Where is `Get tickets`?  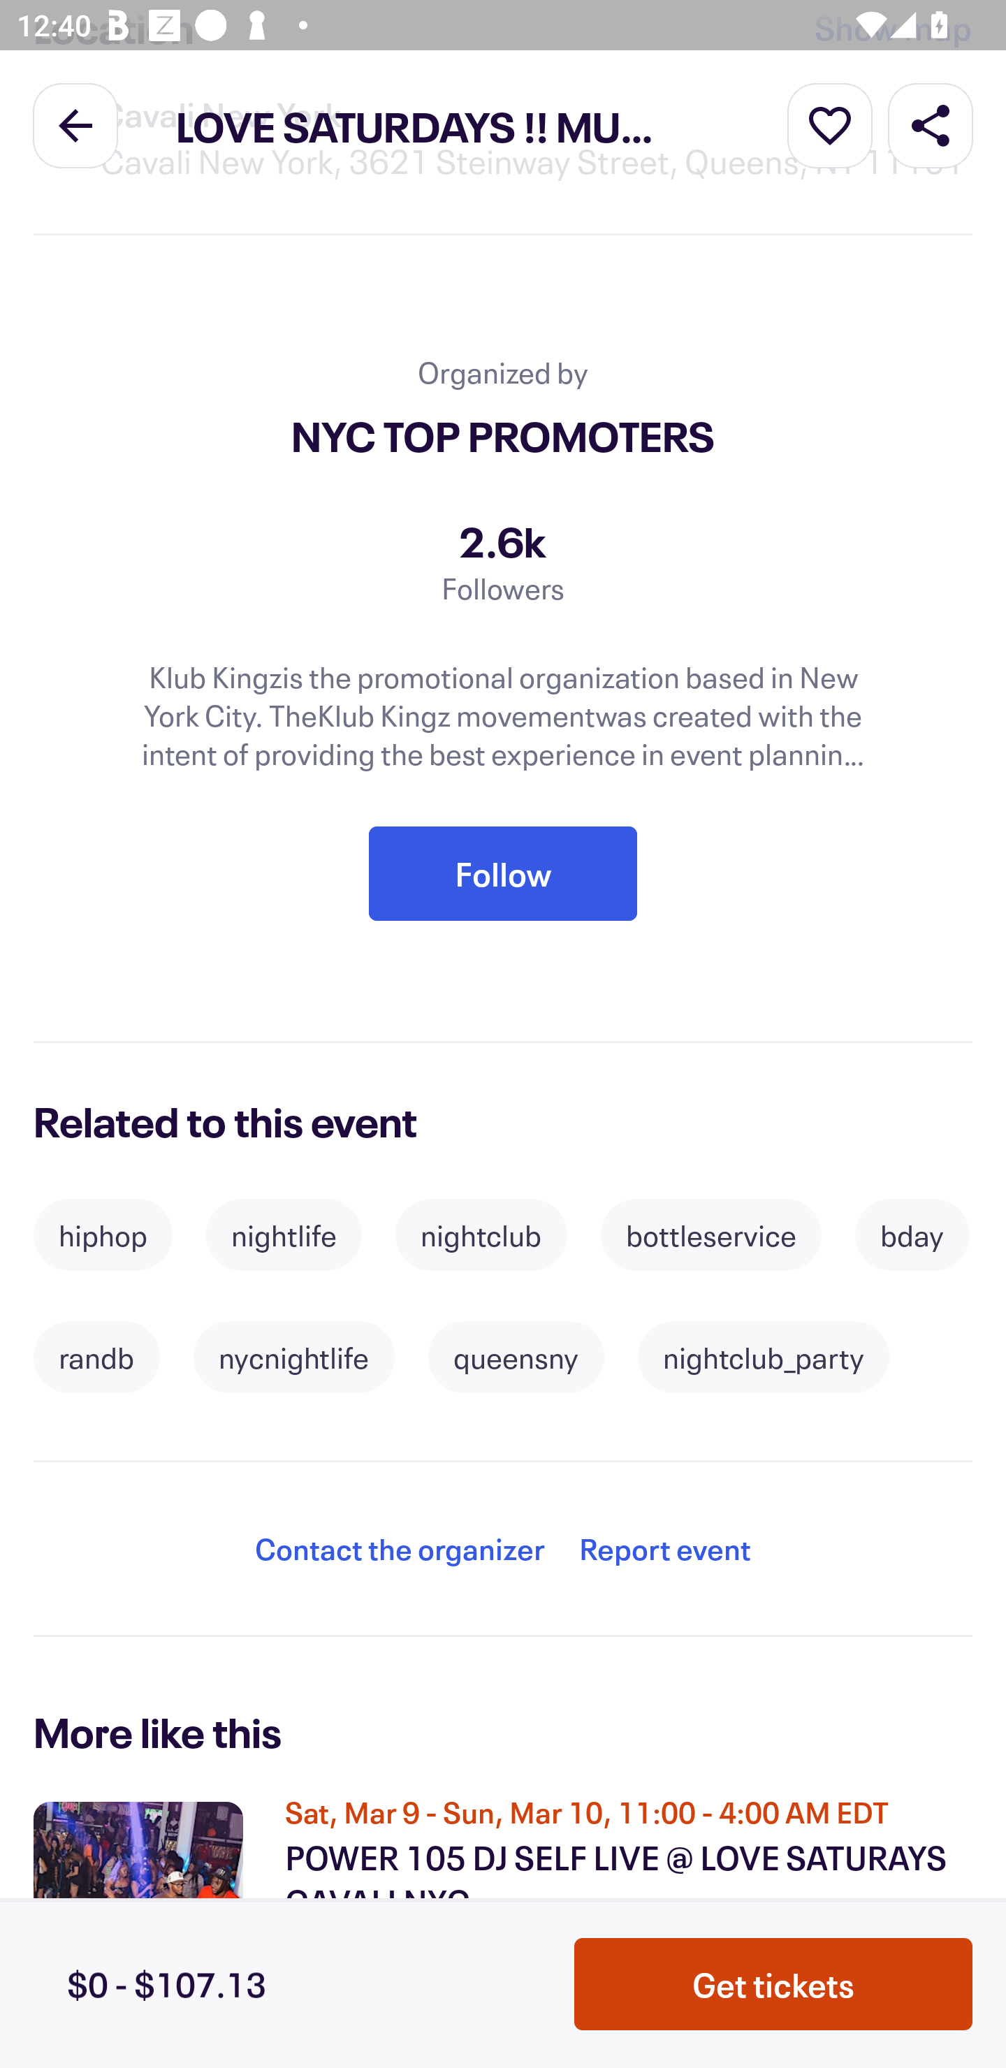 Get tickets is located at coordinates (773, 1984).